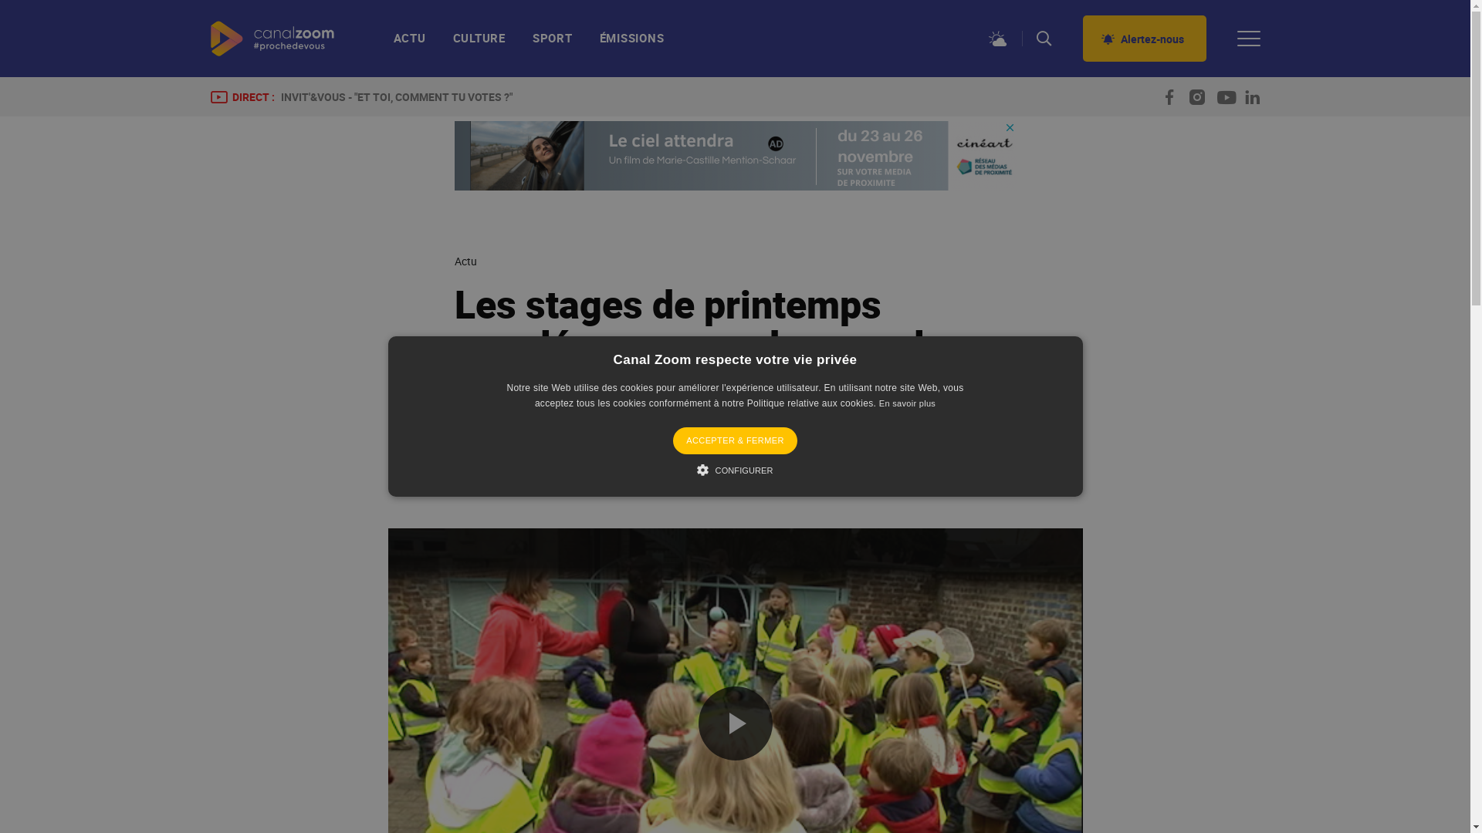 The height and width of the screenshot is (833, 1482). I want to click on SPORT, so click(553, 45).